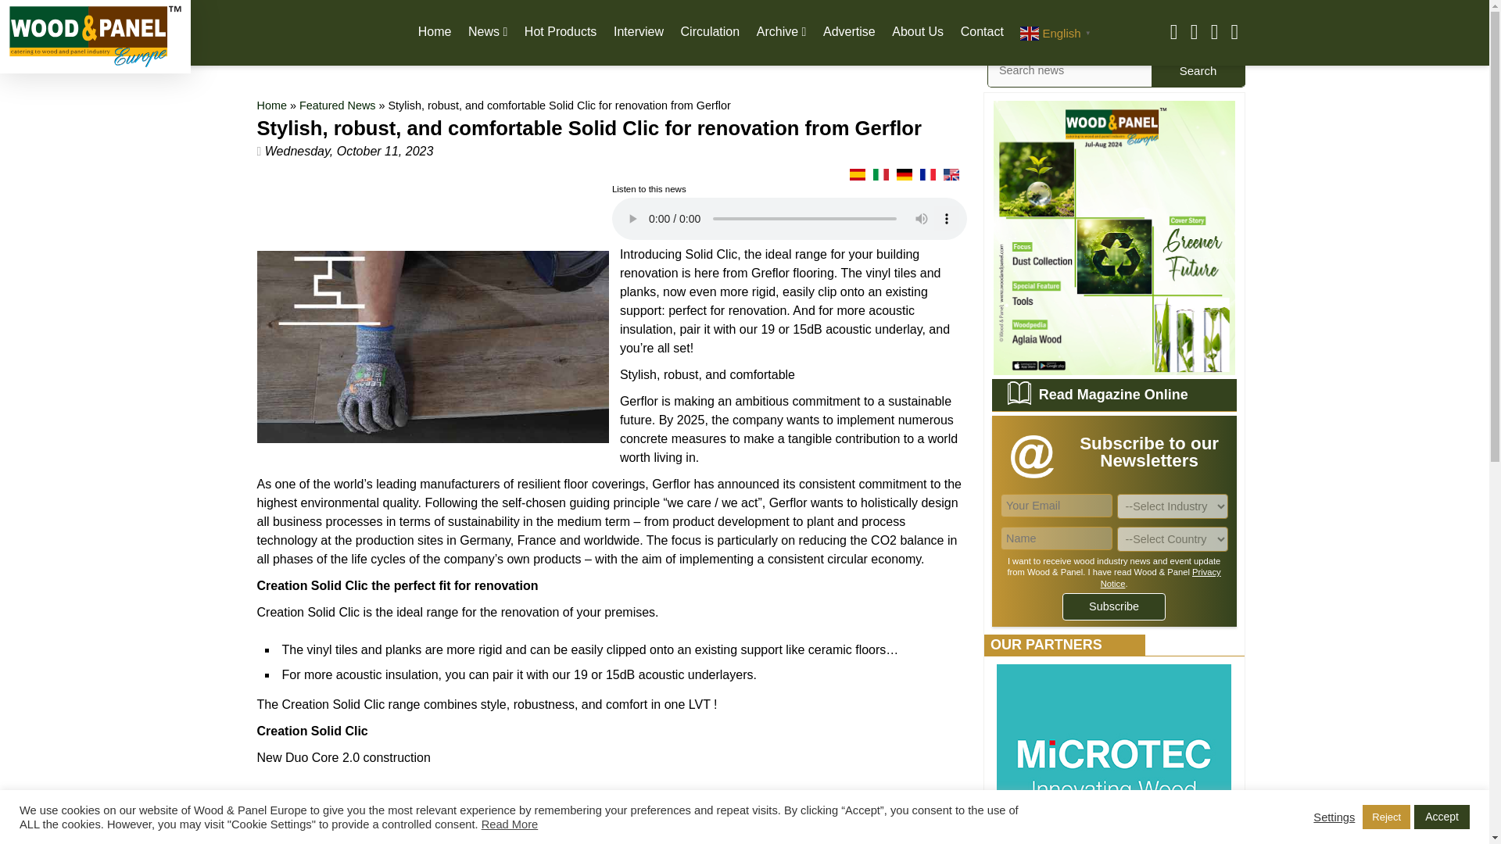 This screenshot has width=1501, height=844. Describe the element at coordinates (982, 31) in the screenshot. I see `Contact` at that location.